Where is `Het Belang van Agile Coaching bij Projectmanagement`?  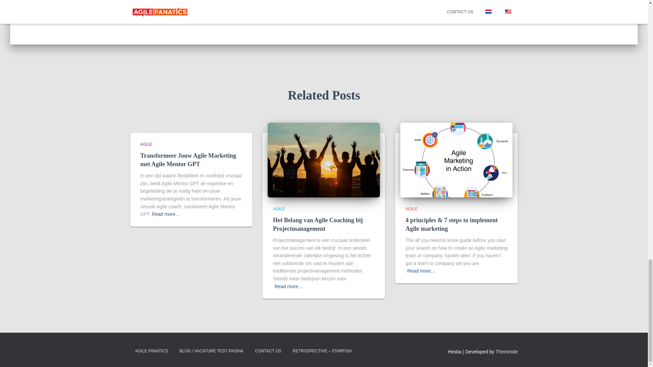
Het Belang van Agile Coaching bij Projectmanagement is located at coordinates (324, 160).